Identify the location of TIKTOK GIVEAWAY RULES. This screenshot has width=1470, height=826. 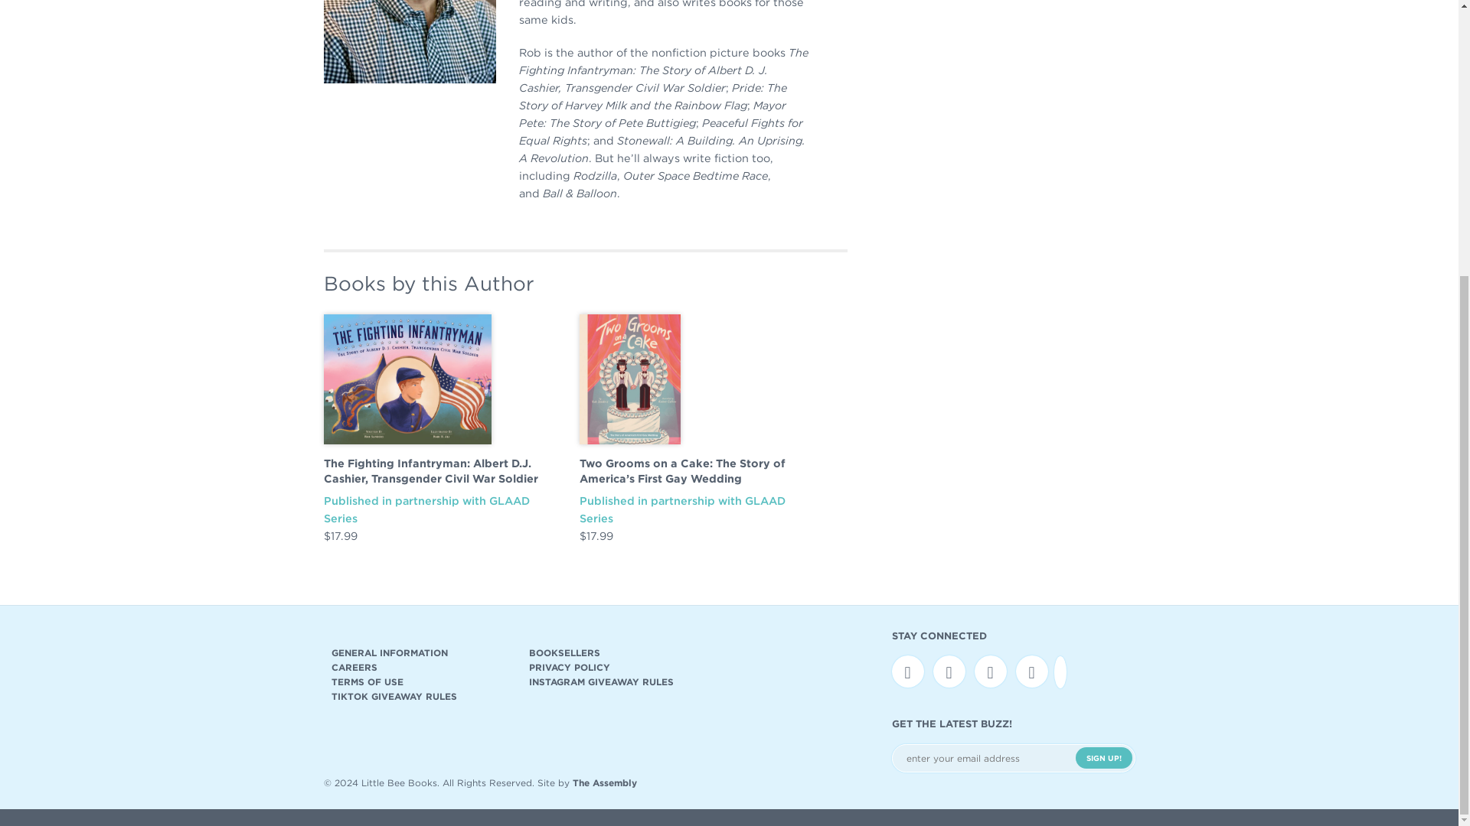
(419, 696).